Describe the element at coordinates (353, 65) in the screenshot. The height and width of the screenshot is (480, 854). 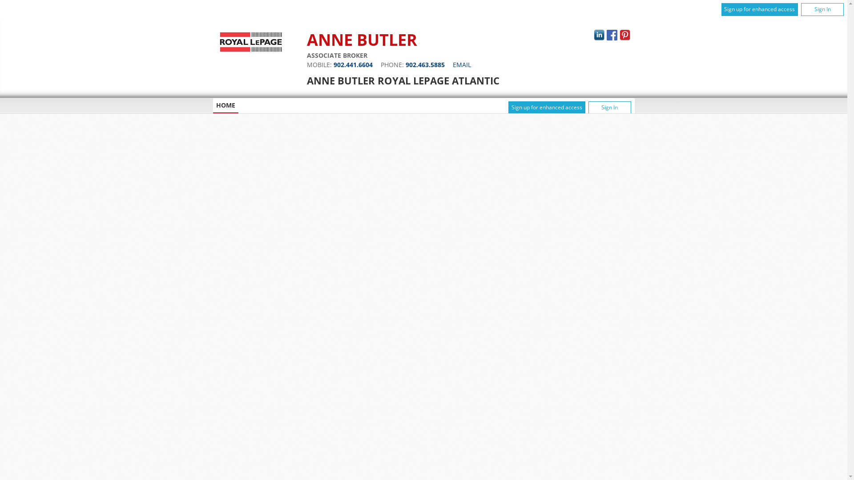
I see `902.441.6604` at that location.